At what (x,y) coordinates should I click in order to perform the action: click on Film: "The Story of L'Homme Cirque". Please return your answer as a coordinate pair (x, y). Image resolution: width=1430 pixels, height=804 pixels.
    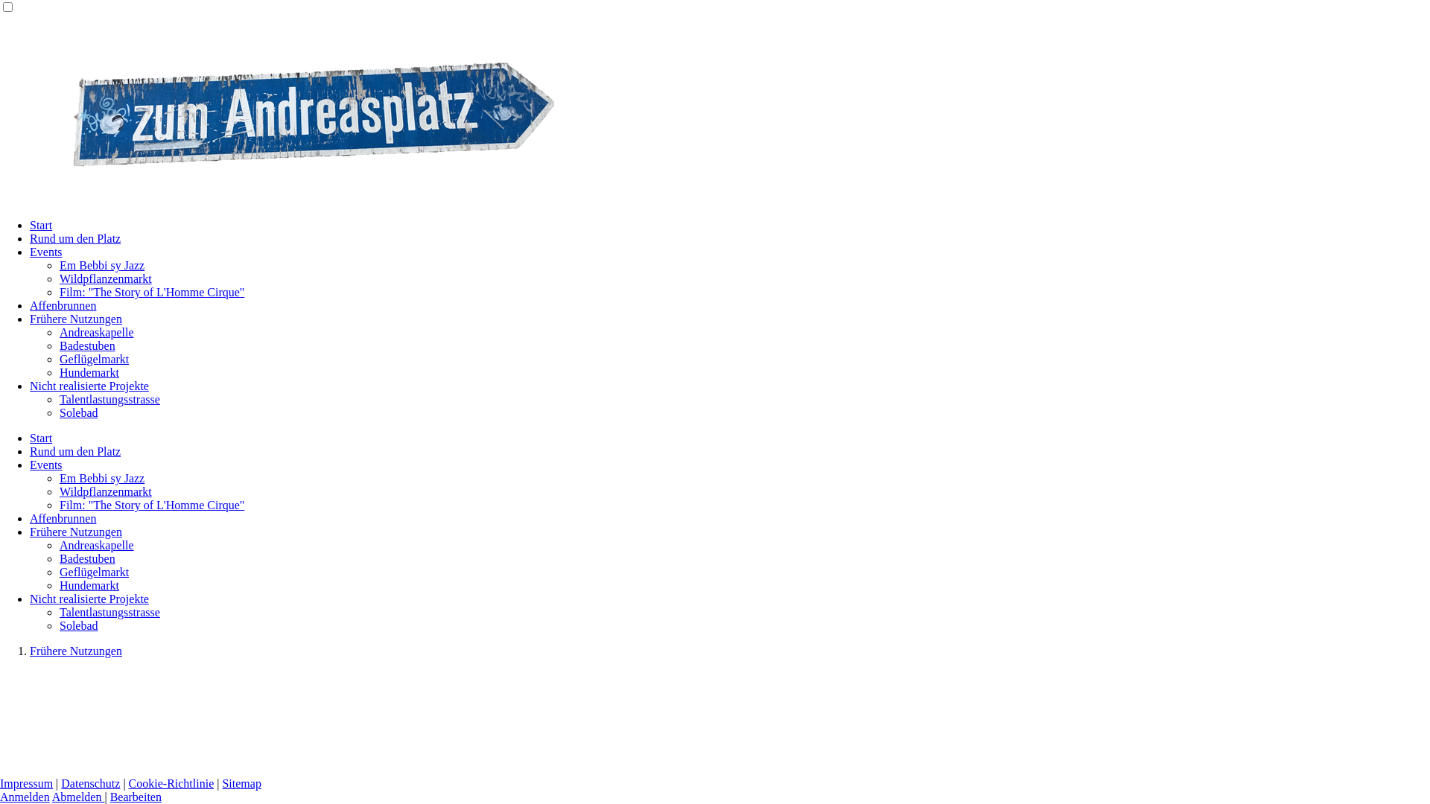
    Looking at the image, I should click on (152, 292).